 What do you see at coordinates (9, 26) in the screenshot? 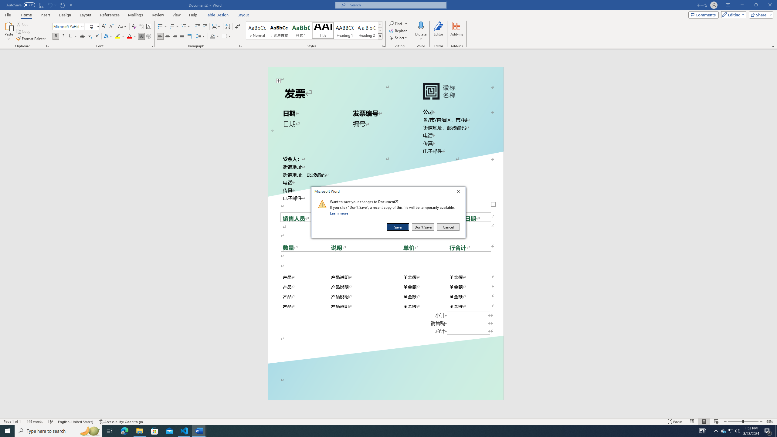
I see `Paste` at bounding box center [9, 26].